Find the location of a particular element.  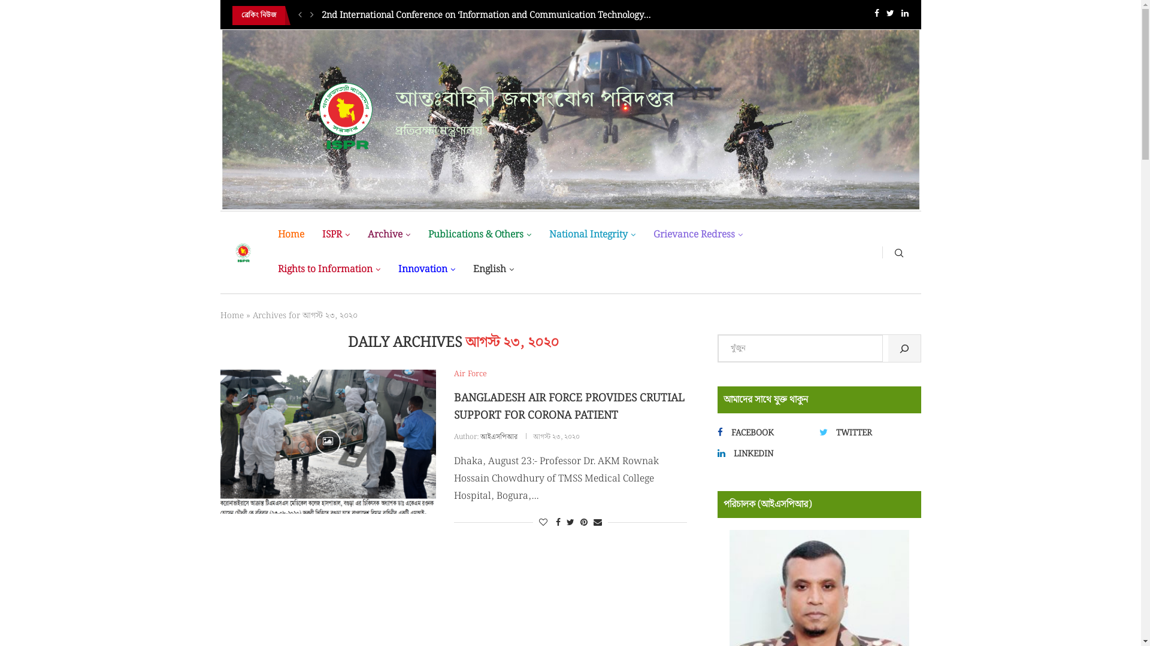

Rights to Information is located at coordinates (329, 270).